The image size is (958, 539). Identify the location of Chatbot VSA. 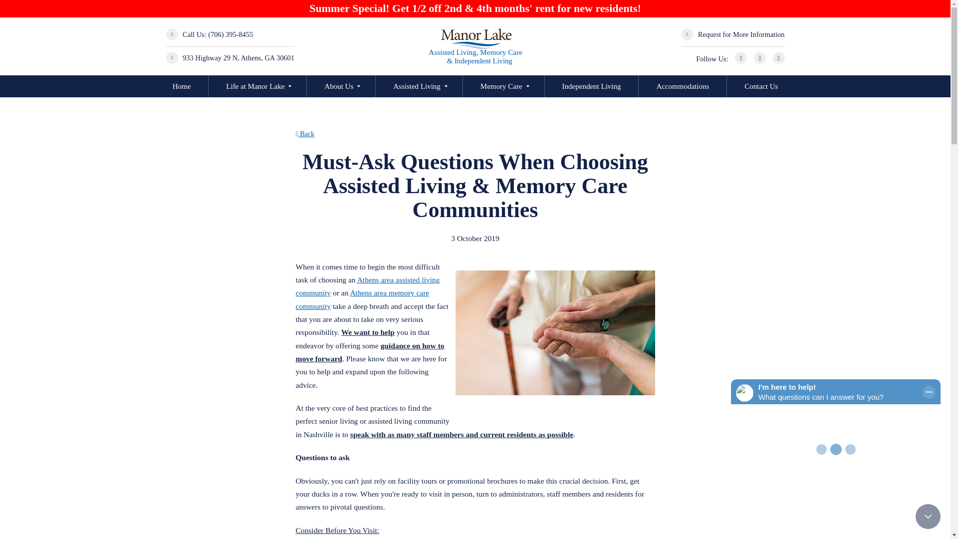
(835, 454).